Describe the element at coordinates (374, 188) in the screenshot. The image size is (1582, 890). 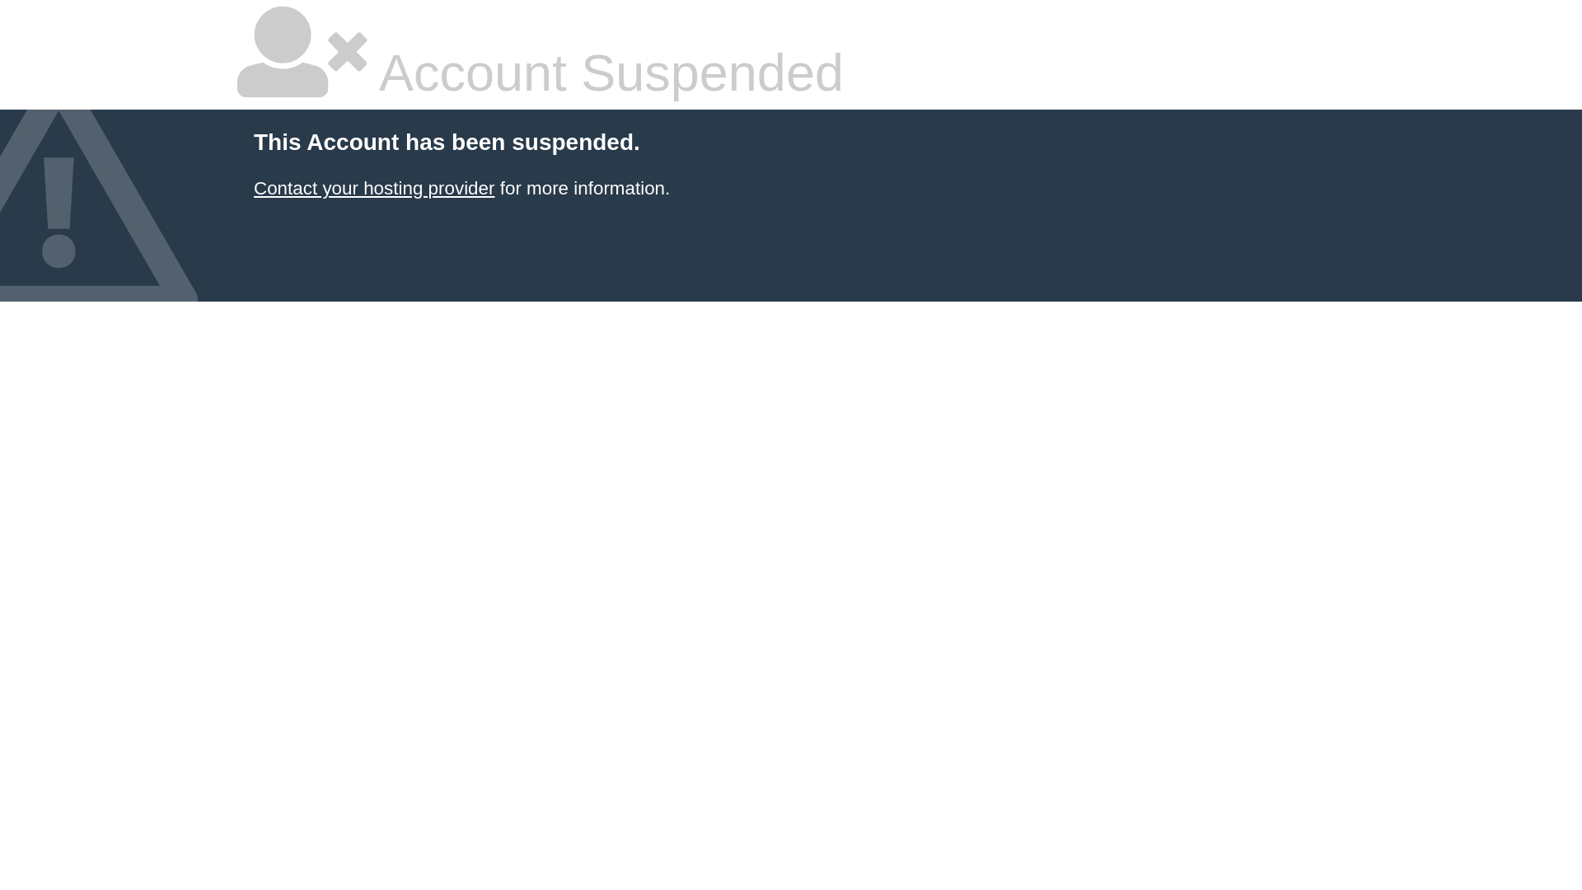
I see `Contact your hosting provider` at that location.